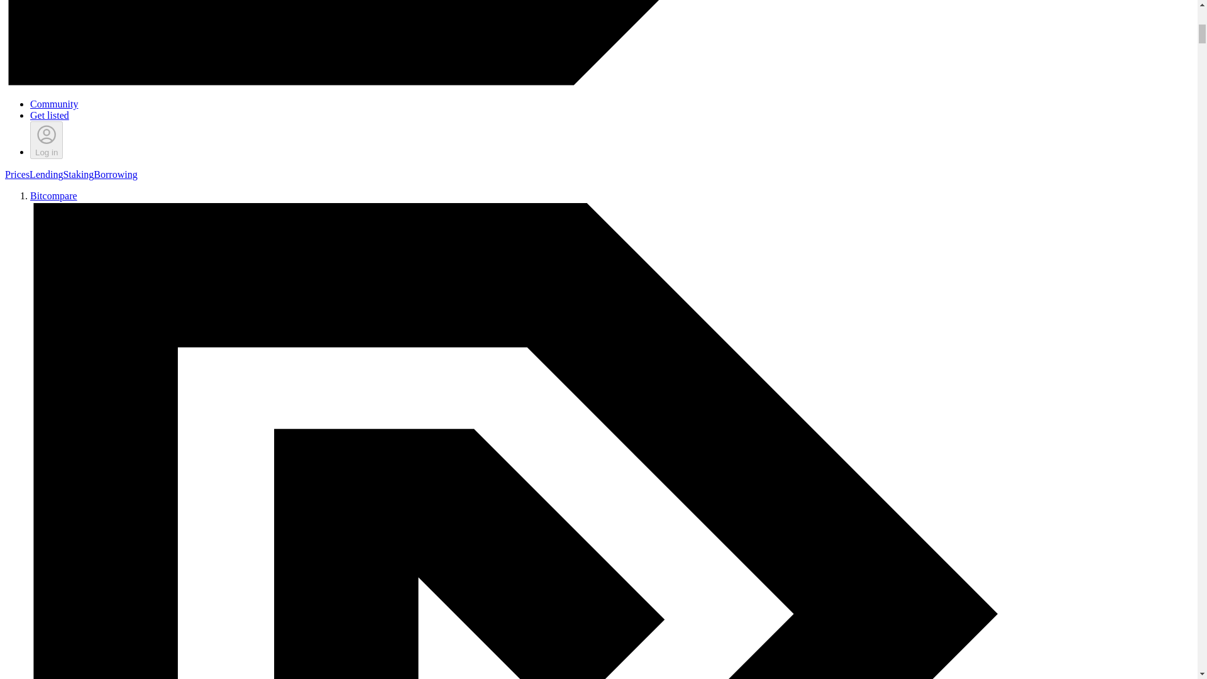 This screenshot has width=1207, height=679. What do you see at coordinates (54, 103) in the screenshot?
I see `Community` at bounding box center [54, 103].